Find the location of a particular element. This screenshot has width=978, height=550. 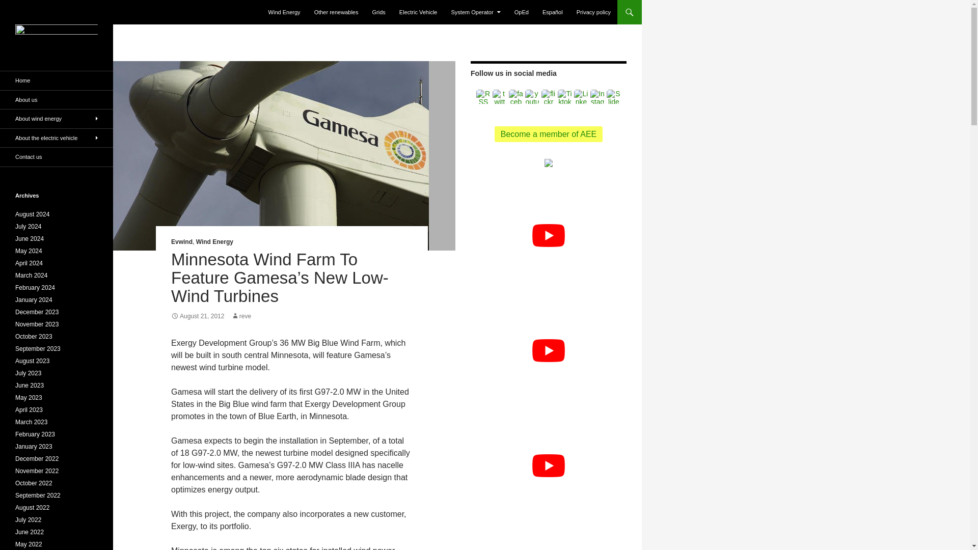

Electric Vehicle is located at coordinates (418, 12).